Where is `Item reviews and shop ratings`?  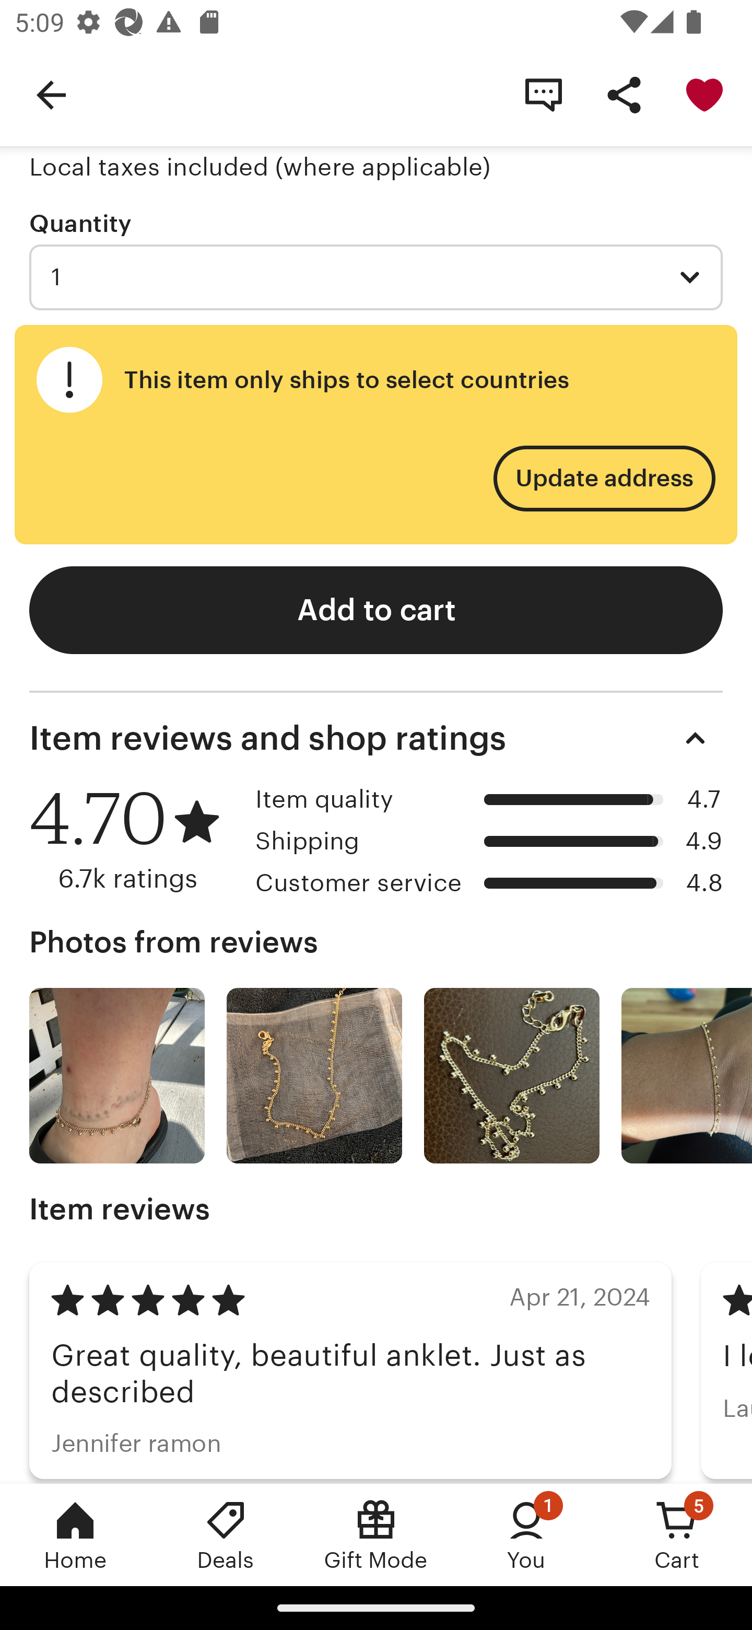 Item reviews and shop ratings is located at coordinates (376, 738).